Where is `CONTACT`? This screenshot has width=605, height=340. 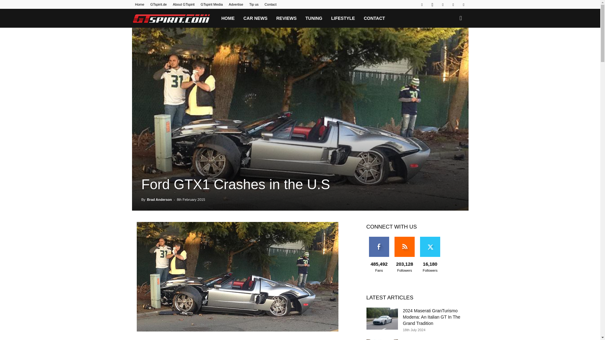
CONTACT is located at coordinates (374, 18).